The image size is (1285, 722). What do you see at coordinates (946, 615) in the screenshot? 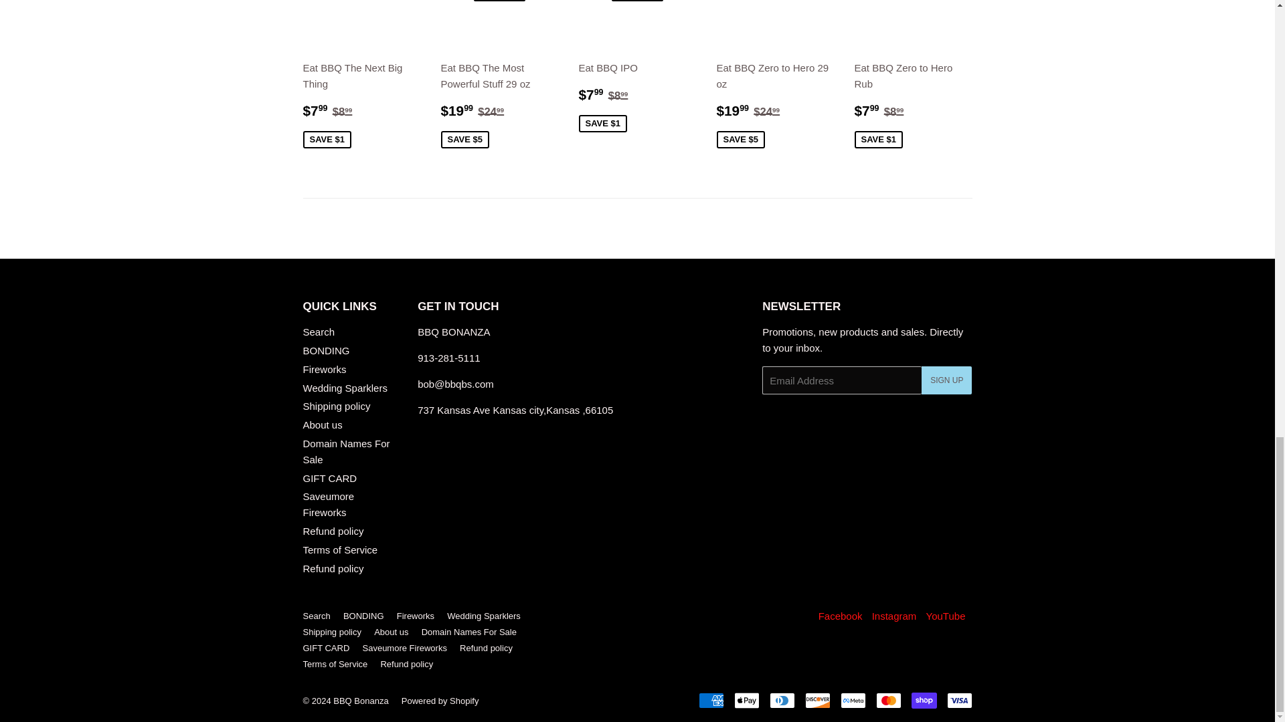
I see `BBQ Bonanza on YouTube` at bounding box center [946, 615].